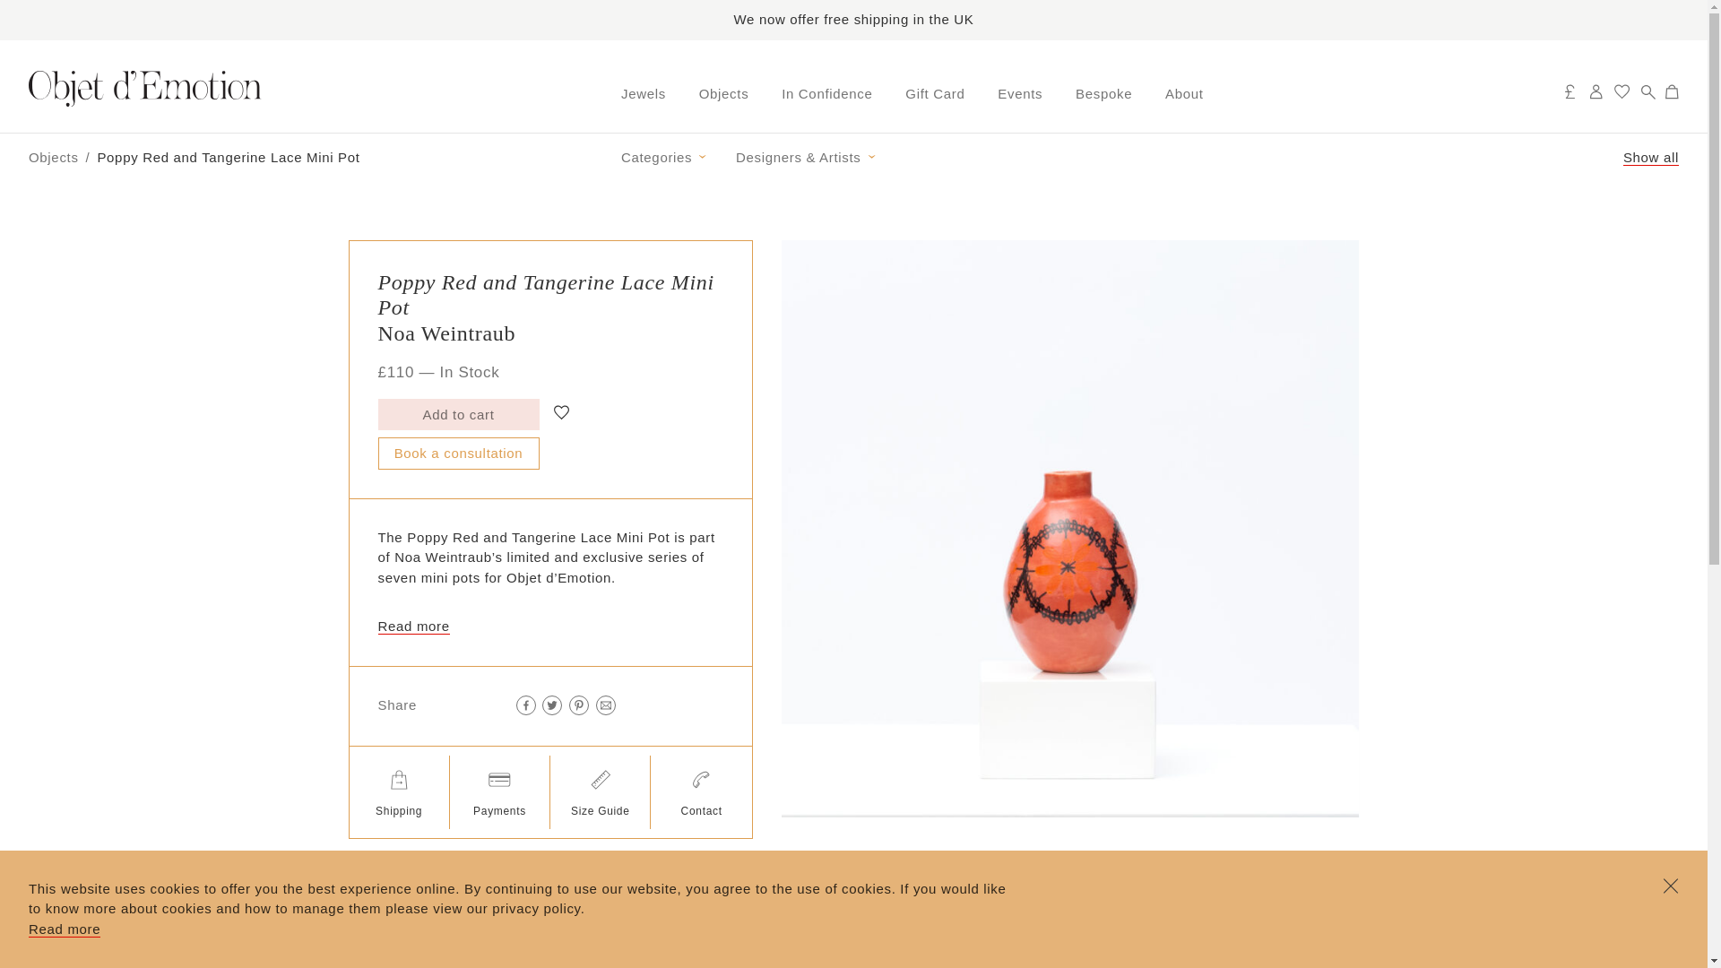  I want to click on Pinterest Logo, so click(579, 704).